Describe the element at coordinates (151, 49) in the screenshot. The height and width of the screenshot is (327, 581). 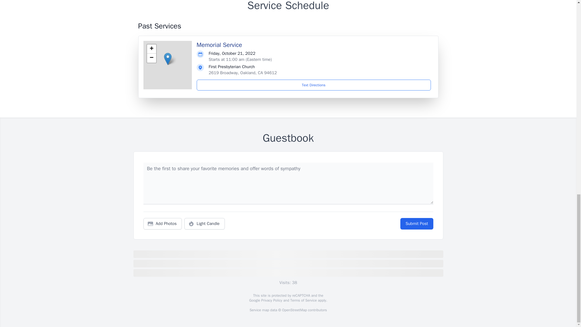
I see `Zoom in` at that location.